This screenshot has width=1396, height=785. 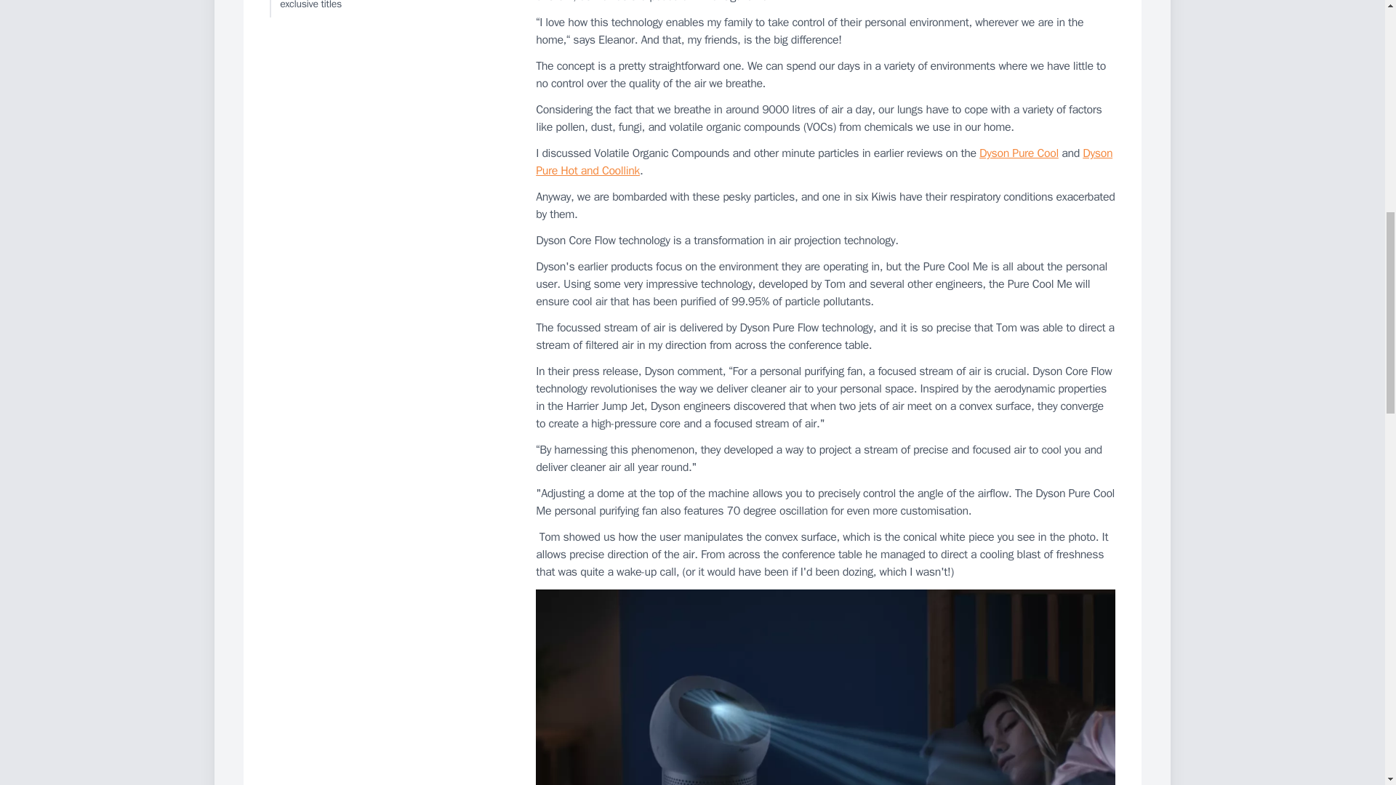 I want to click on Dyson Pure Cool, so click(x=1019, y=153).